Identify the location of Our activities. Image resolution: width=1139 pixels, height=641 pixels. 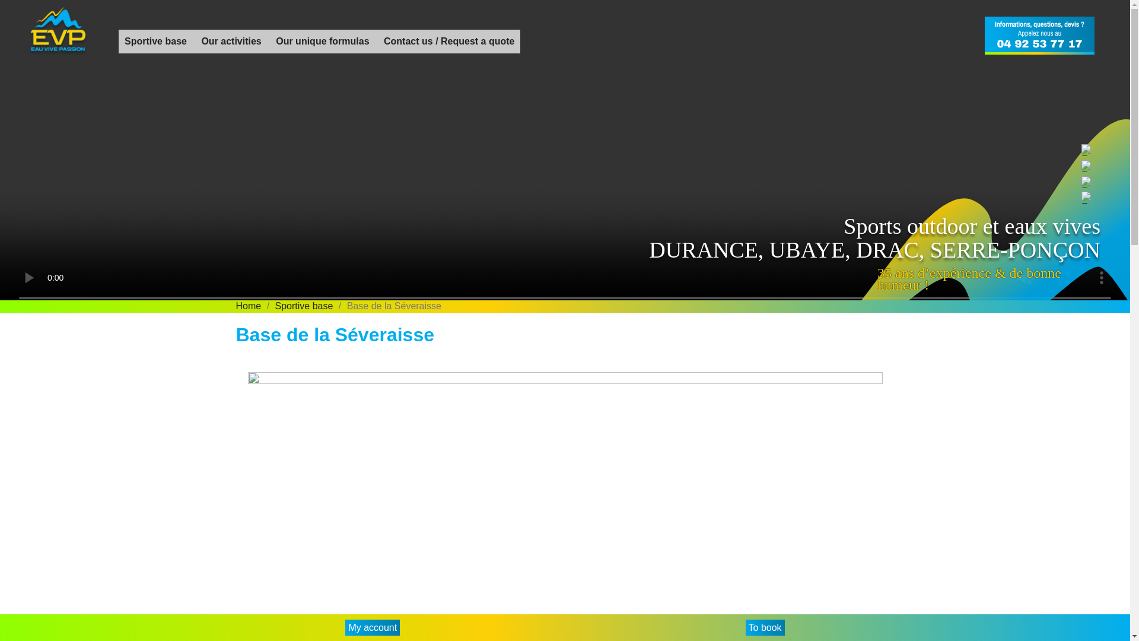
(230, 41).